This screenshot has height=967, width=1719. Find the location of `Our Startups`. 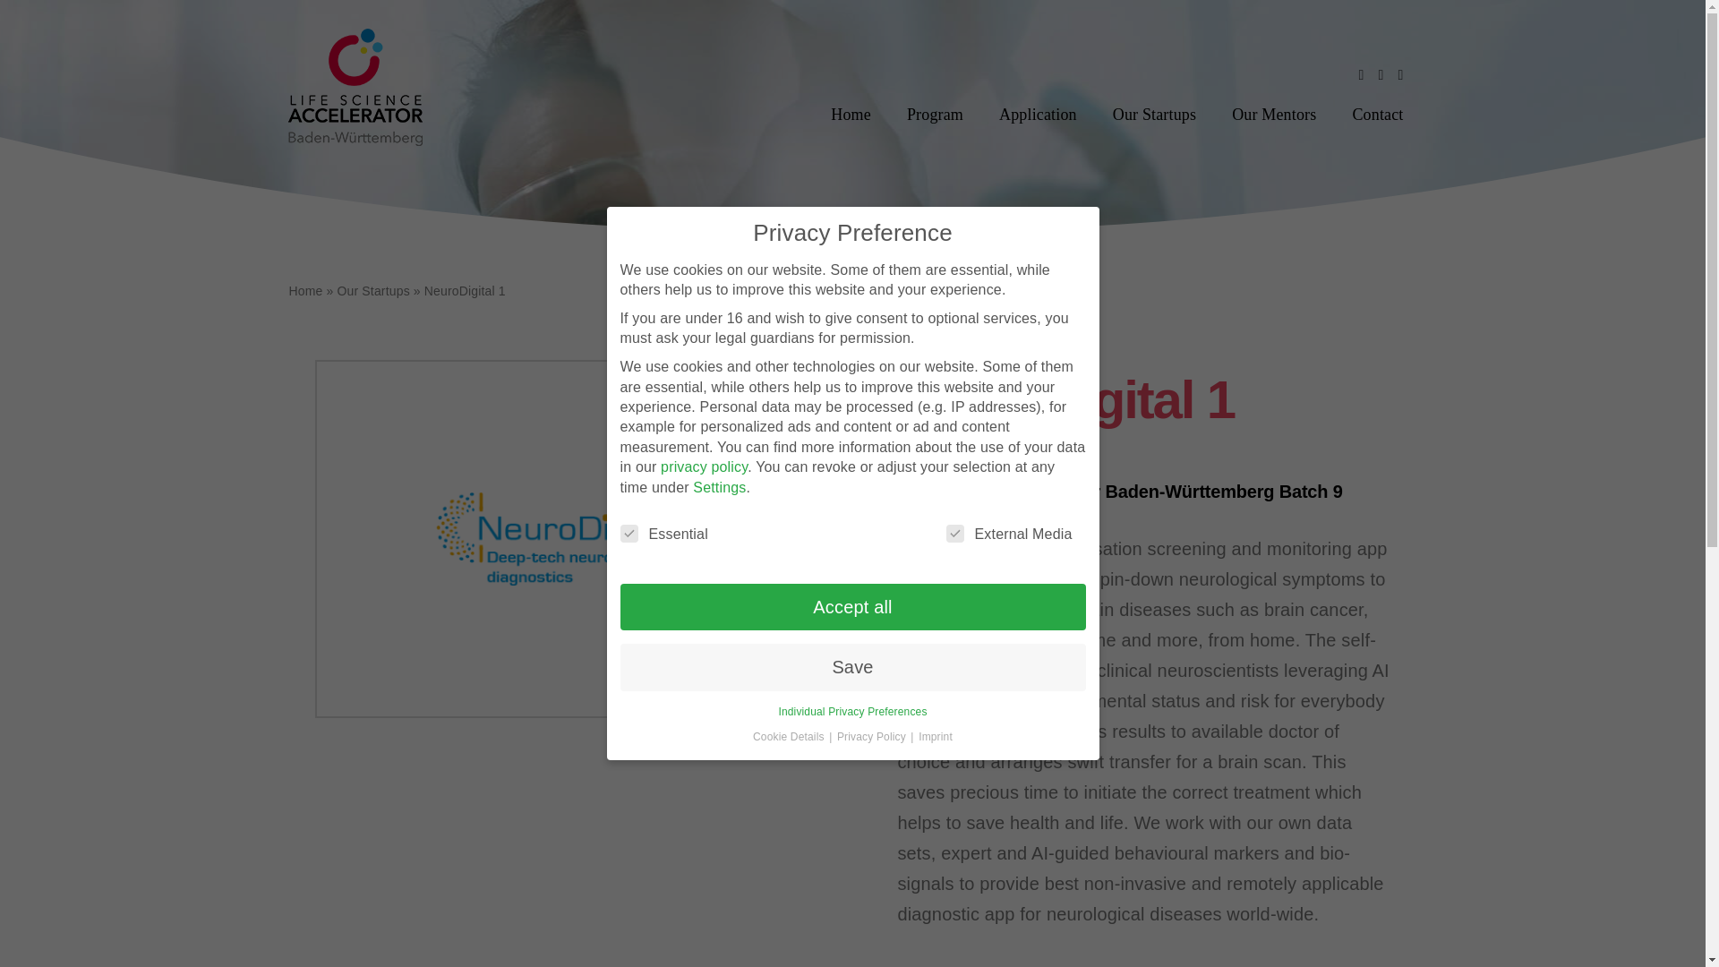

Our Startups is located at coordinates (372, 290).